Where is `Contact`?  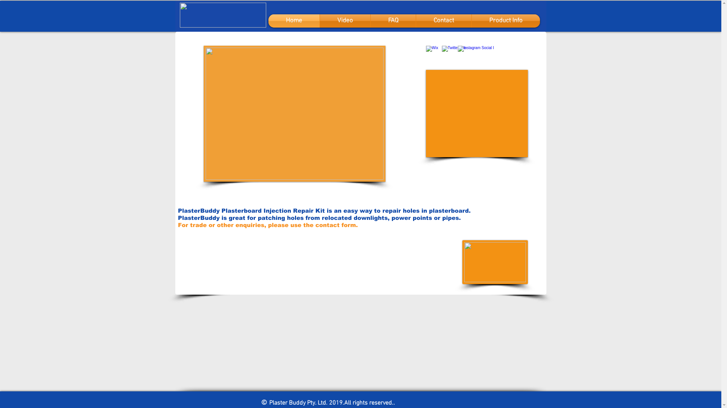 Contact is located at coordinates (443, 21).